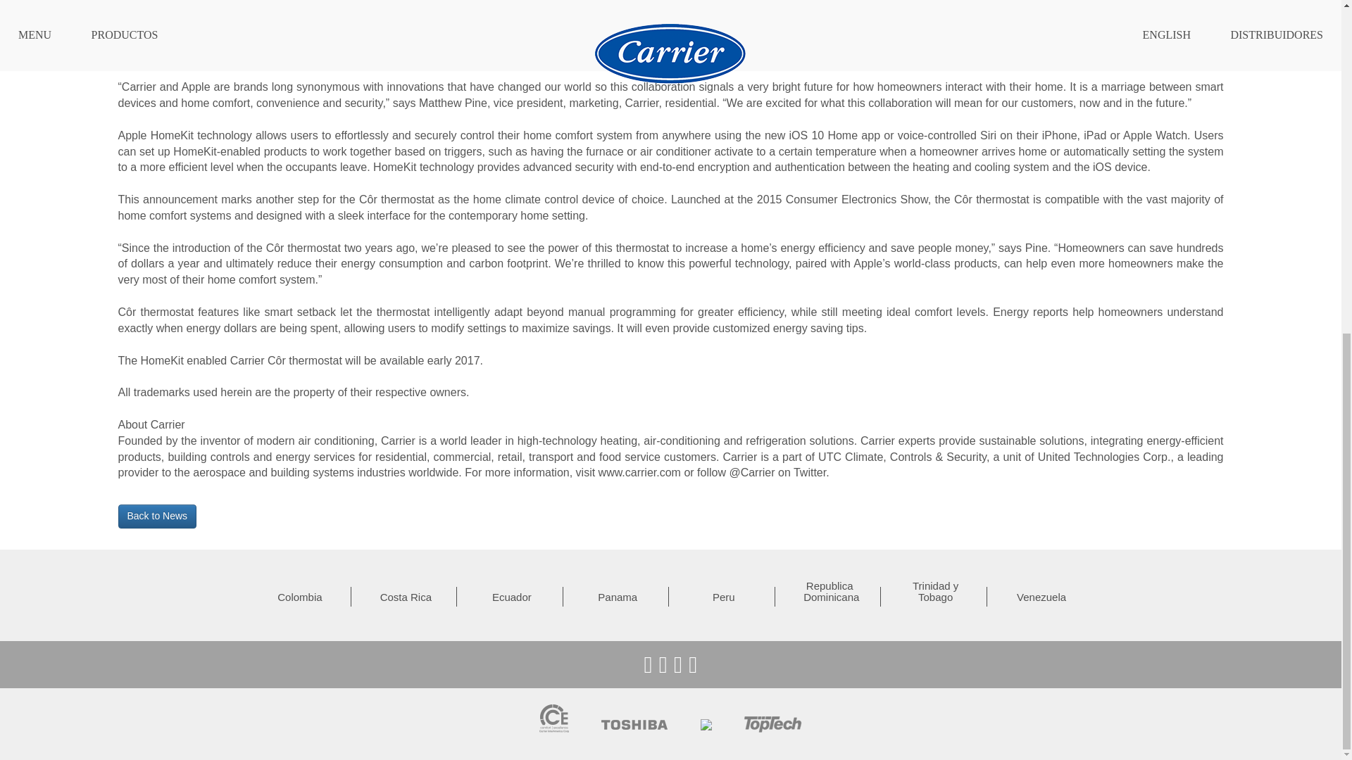  What do you see at coordinates (724, 597) in the screenshot?
I see `Peru` at bounding box center [724, 597].